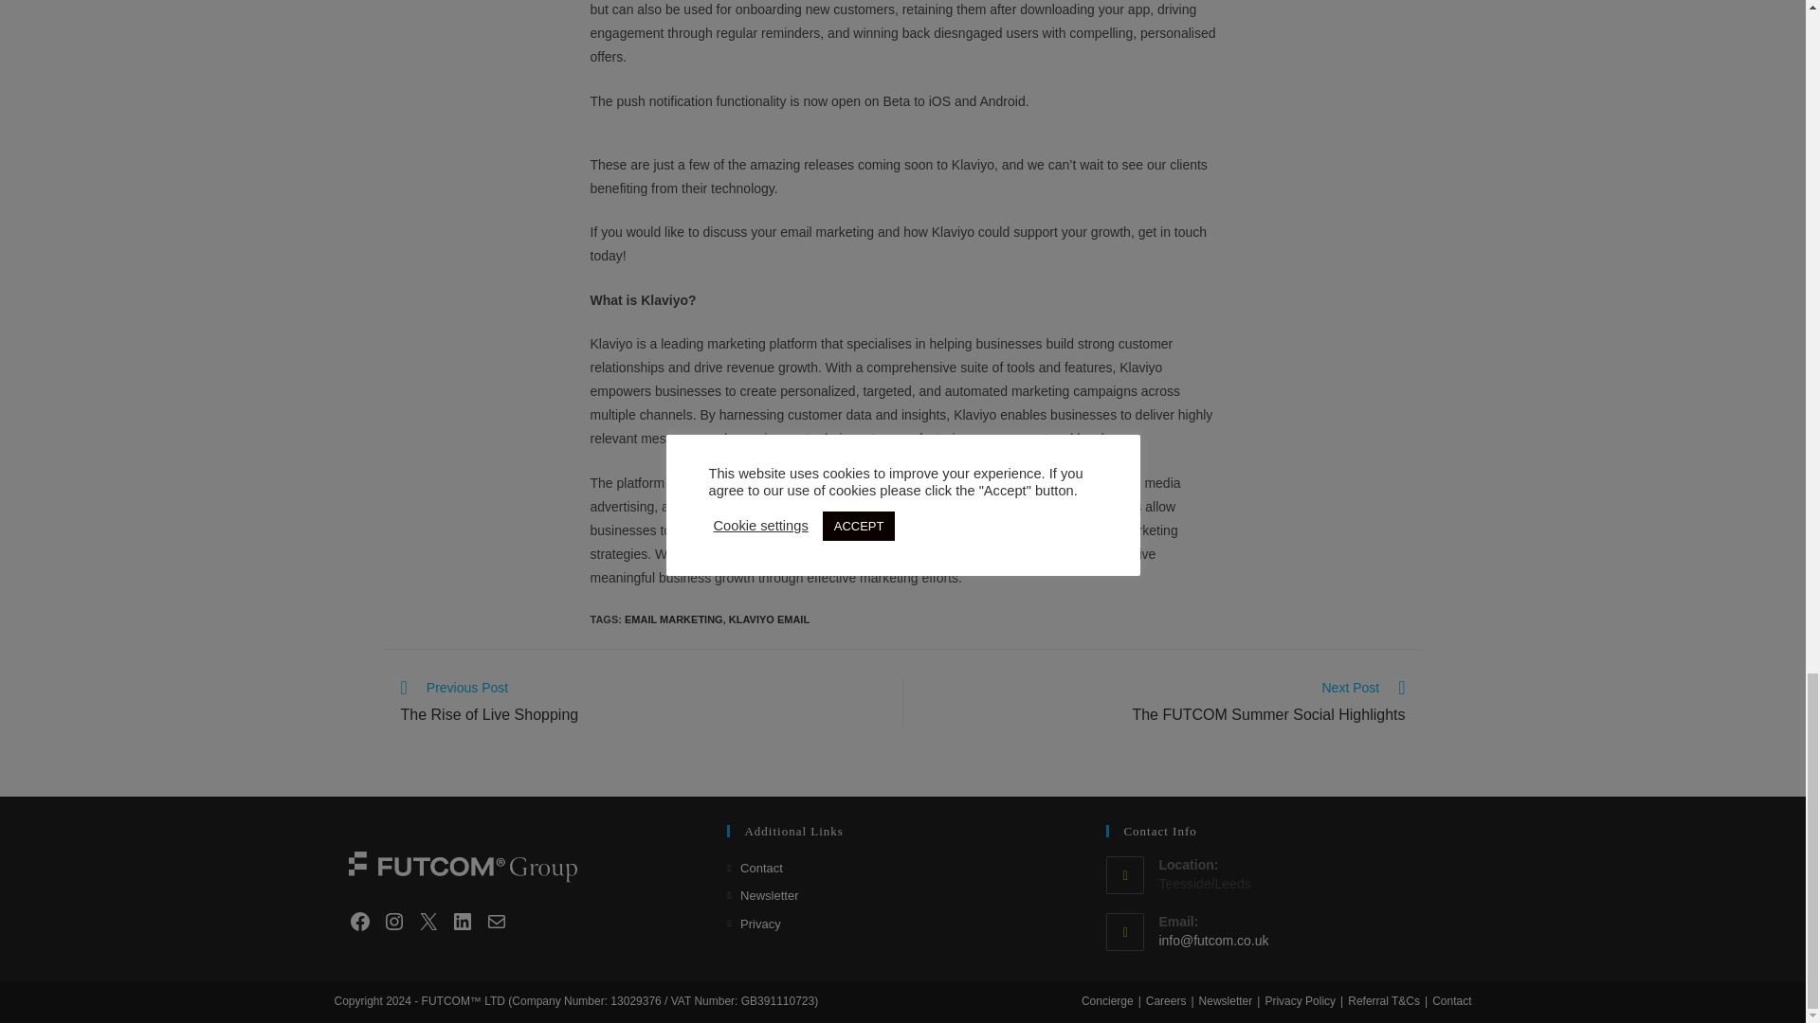 The width and height of the screenshot is (1820, 1023). Describe the element at coordinates (1162, 704) in the screenshot. I see `X` at that location.